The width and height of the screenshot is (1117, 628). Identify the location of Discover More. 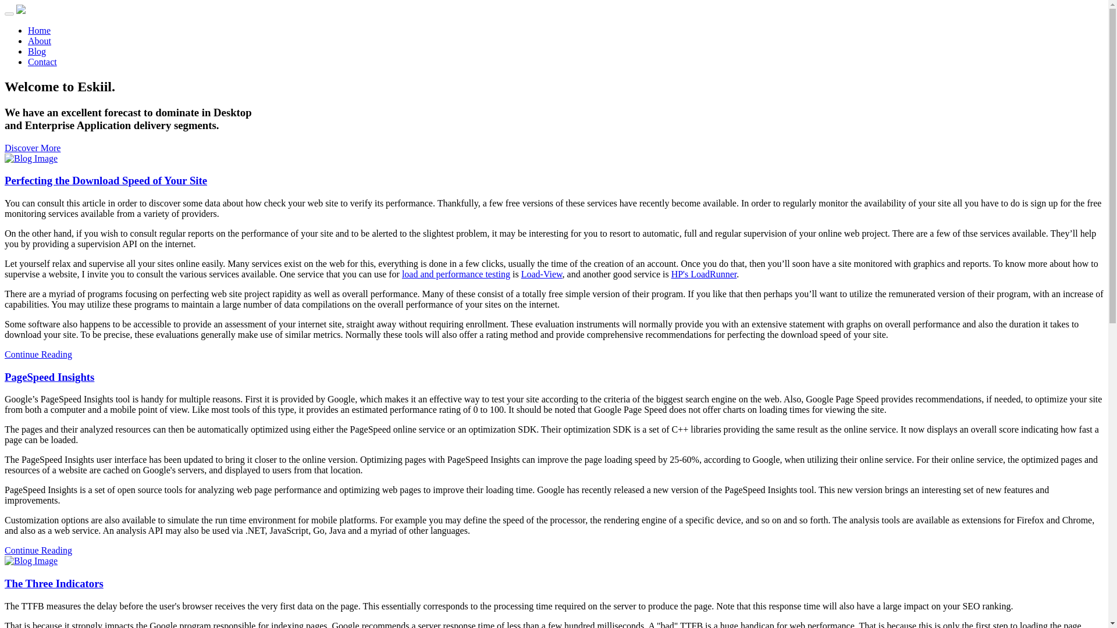
(32, 148).